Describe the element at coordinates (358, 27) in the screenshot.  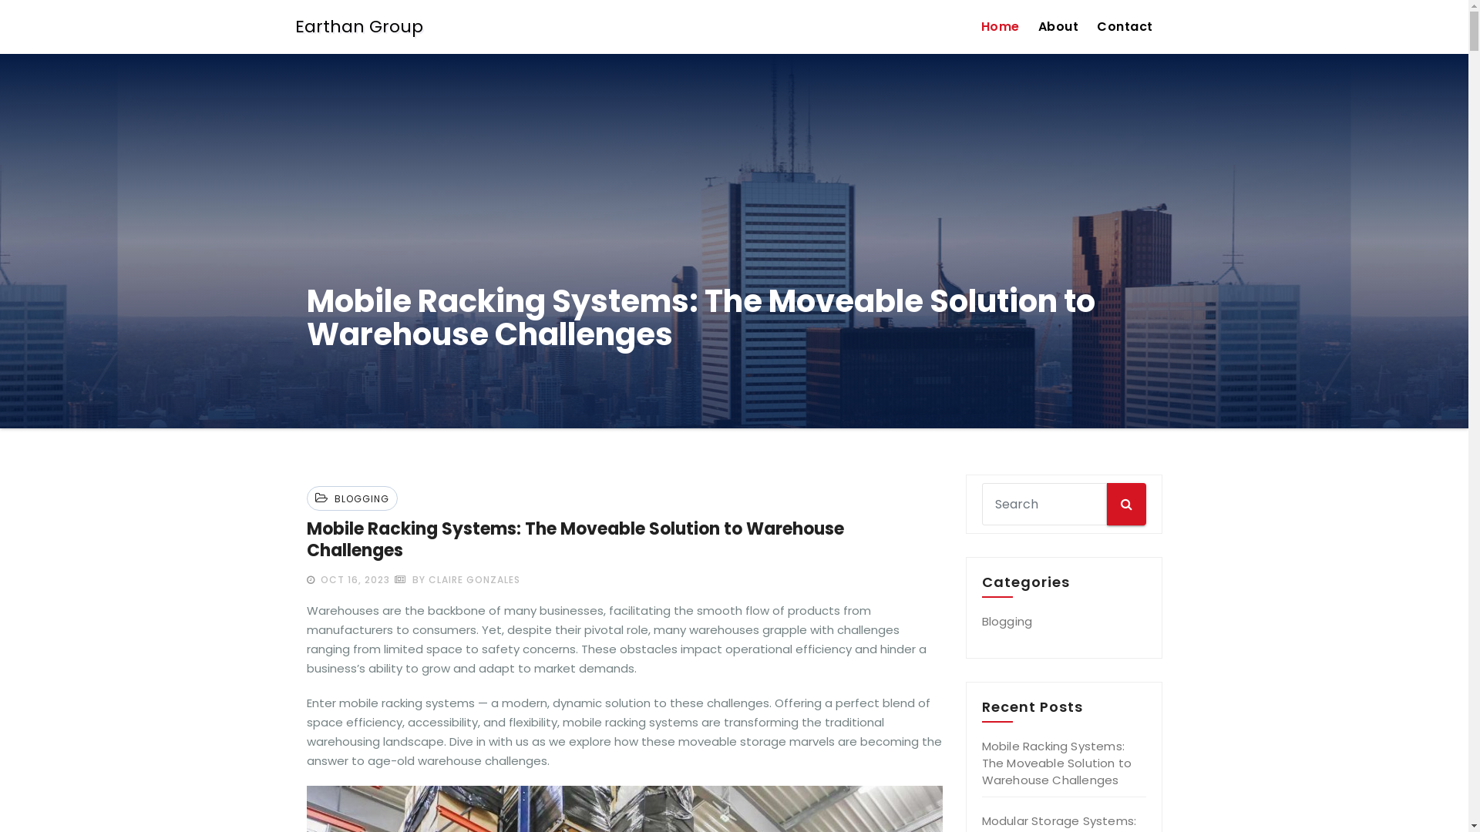
I see `Earthan Group` at that location.